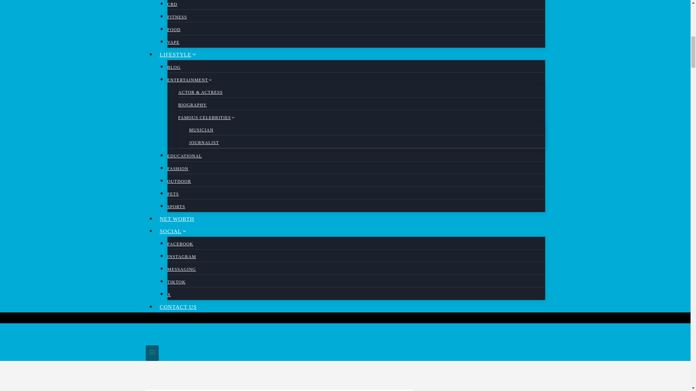  I want to click on FOOD, so click(174, 30).